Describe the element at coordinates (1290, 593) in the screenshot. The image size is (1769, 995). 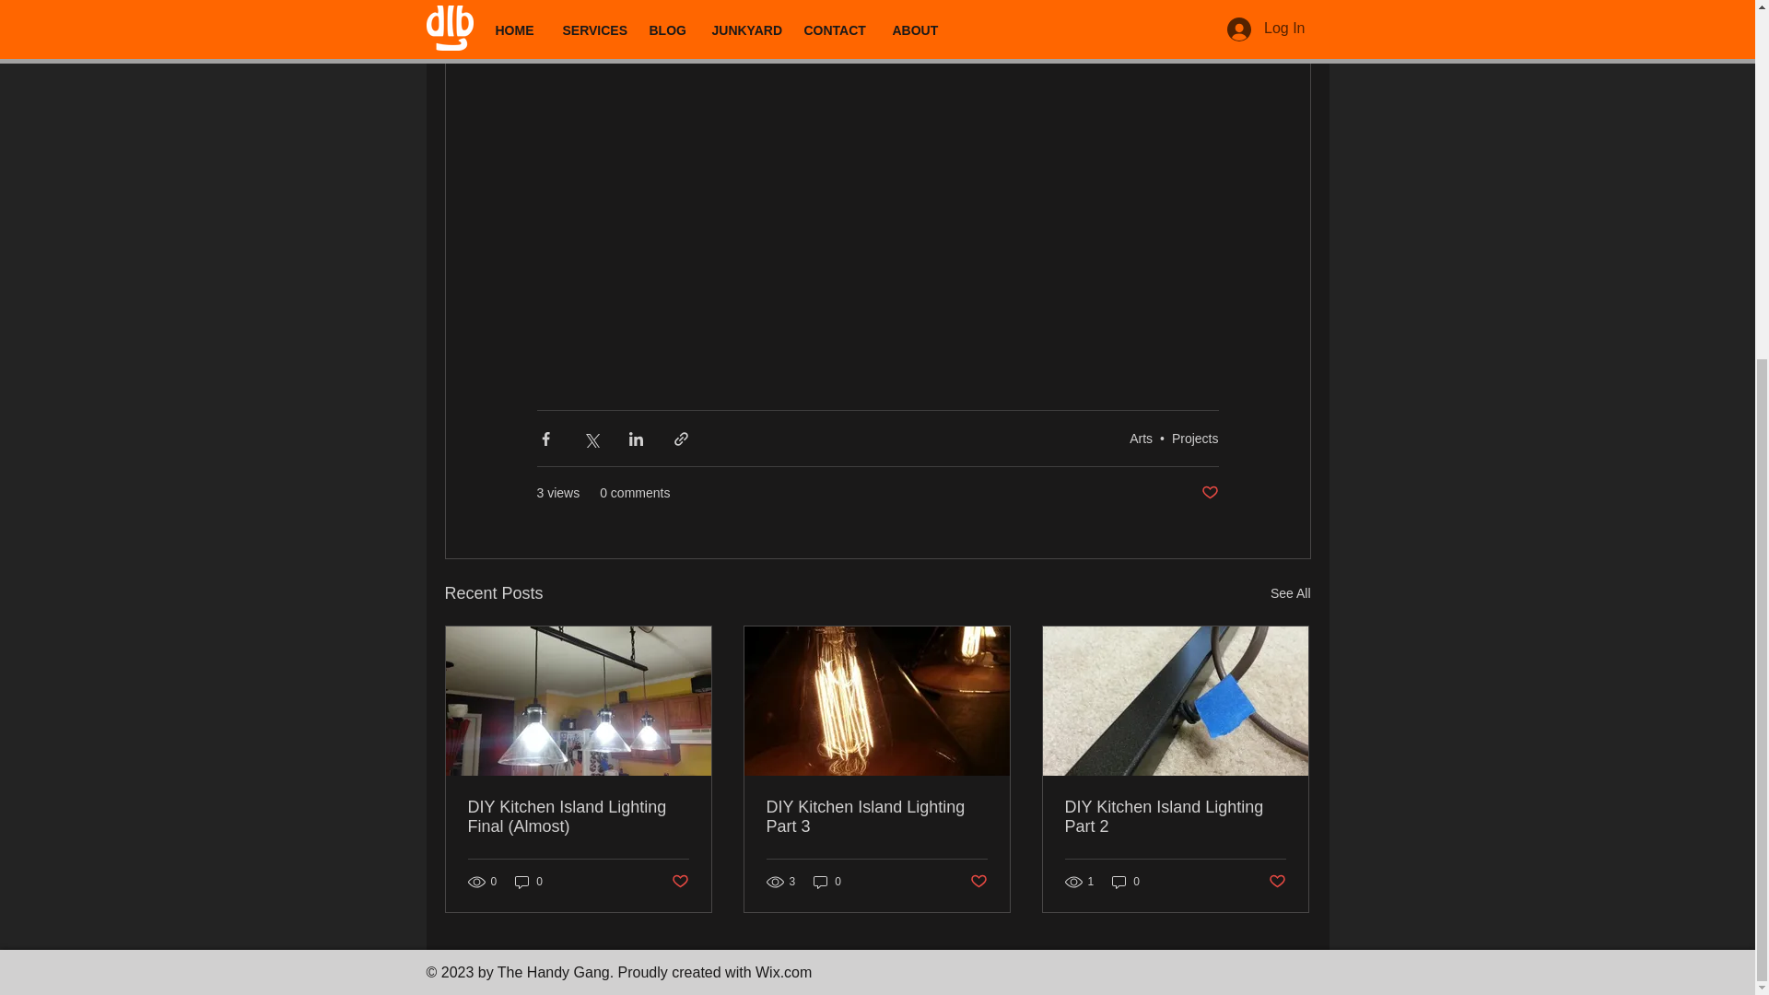
I see `See All` at that location.